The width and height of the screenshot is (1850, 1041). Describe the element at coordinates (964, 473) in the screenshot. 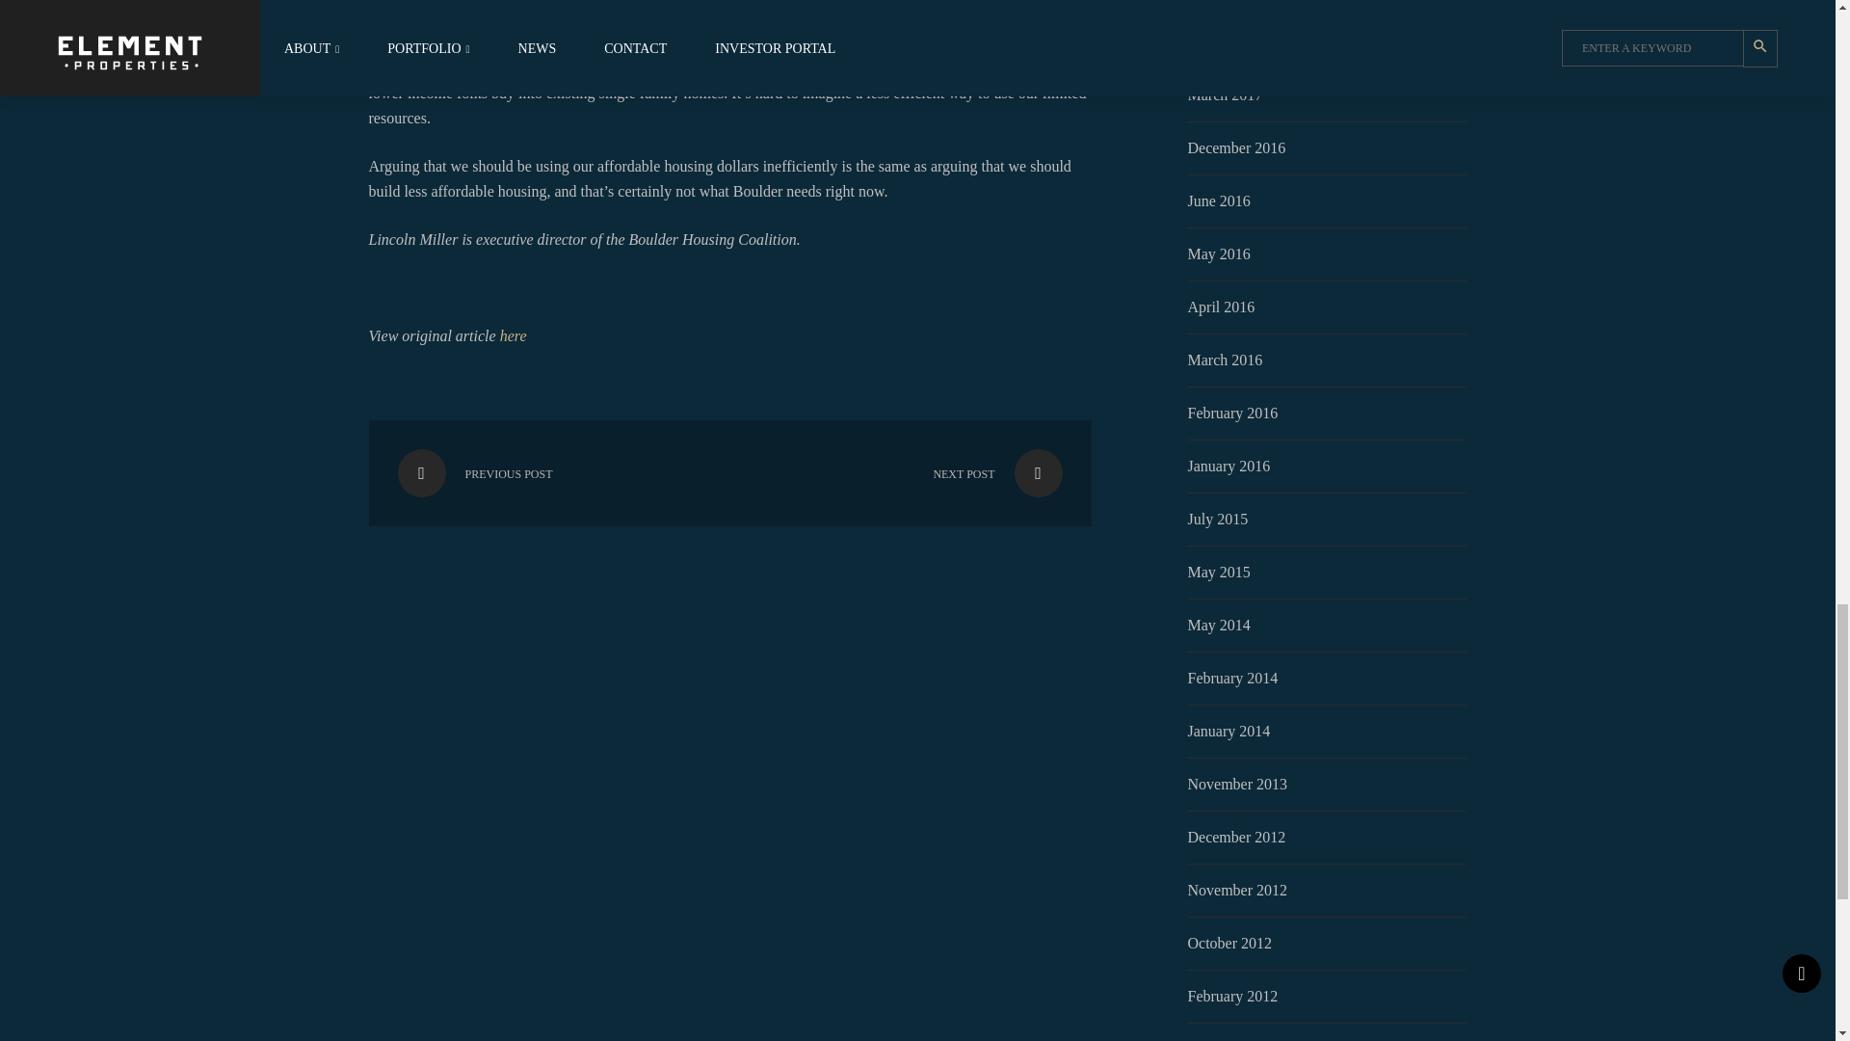

I see `NEXT POST` at that location.